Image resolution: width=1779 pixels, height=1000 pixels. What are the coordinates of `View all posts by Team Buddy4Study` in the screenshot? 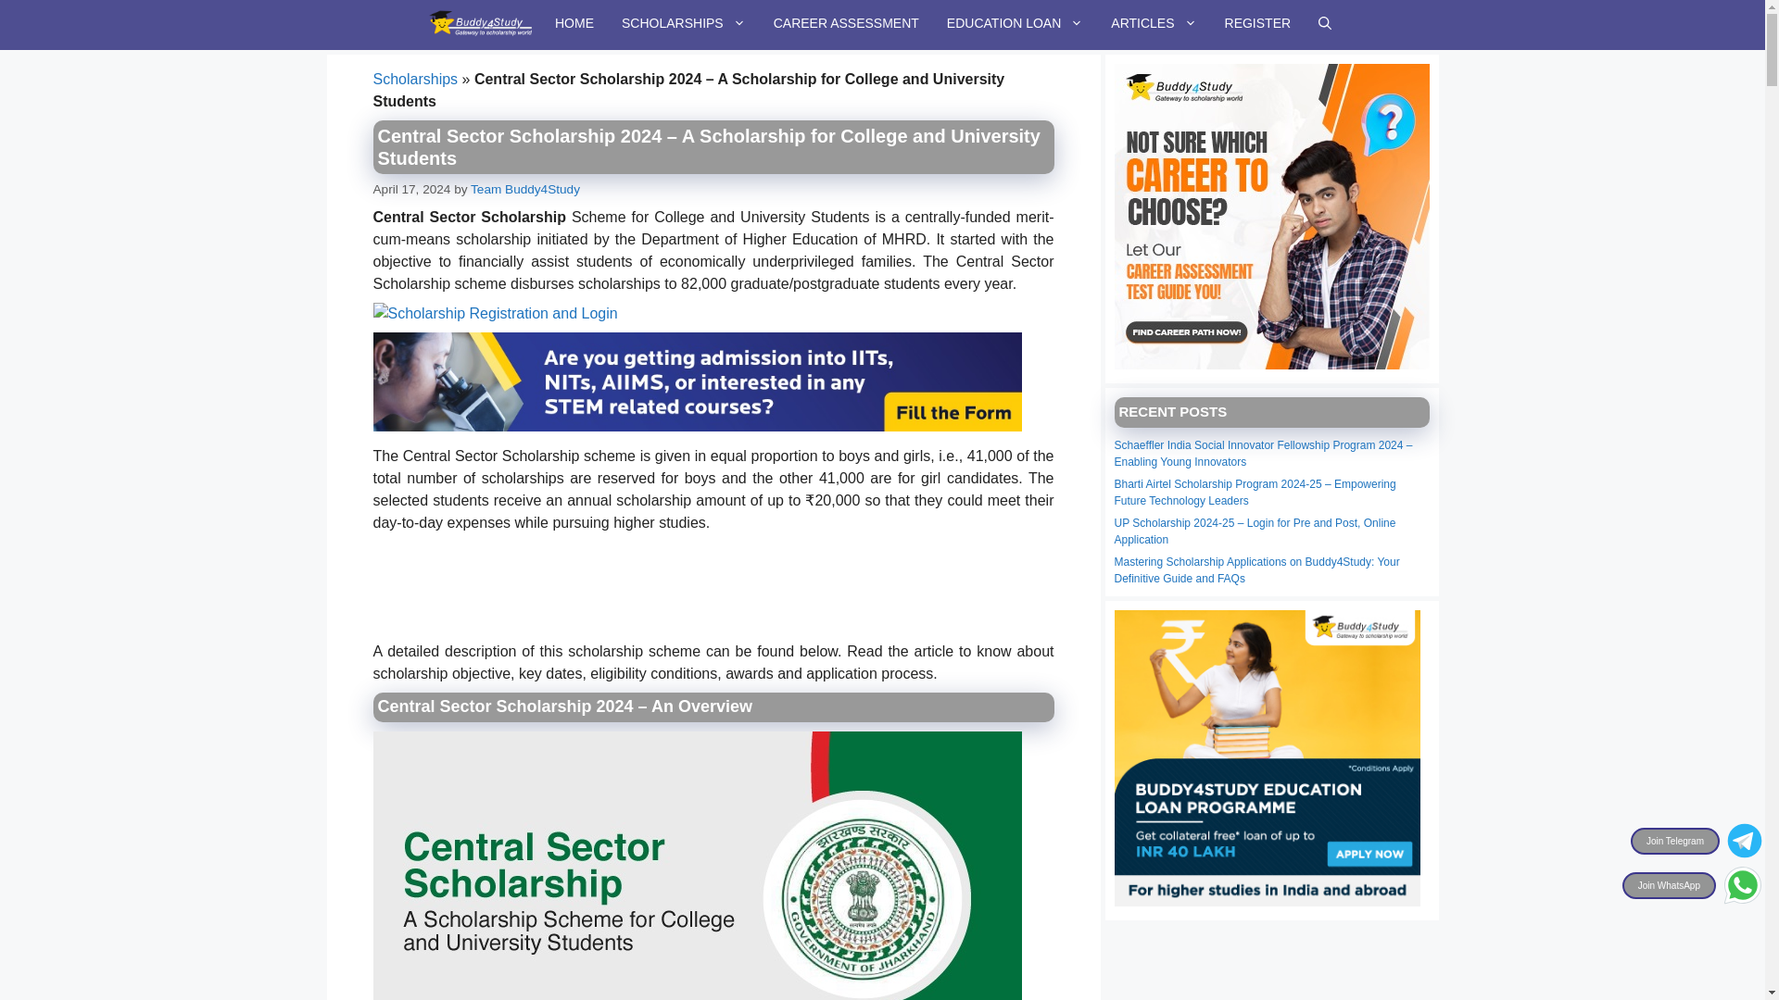 It's located at (524, 189).